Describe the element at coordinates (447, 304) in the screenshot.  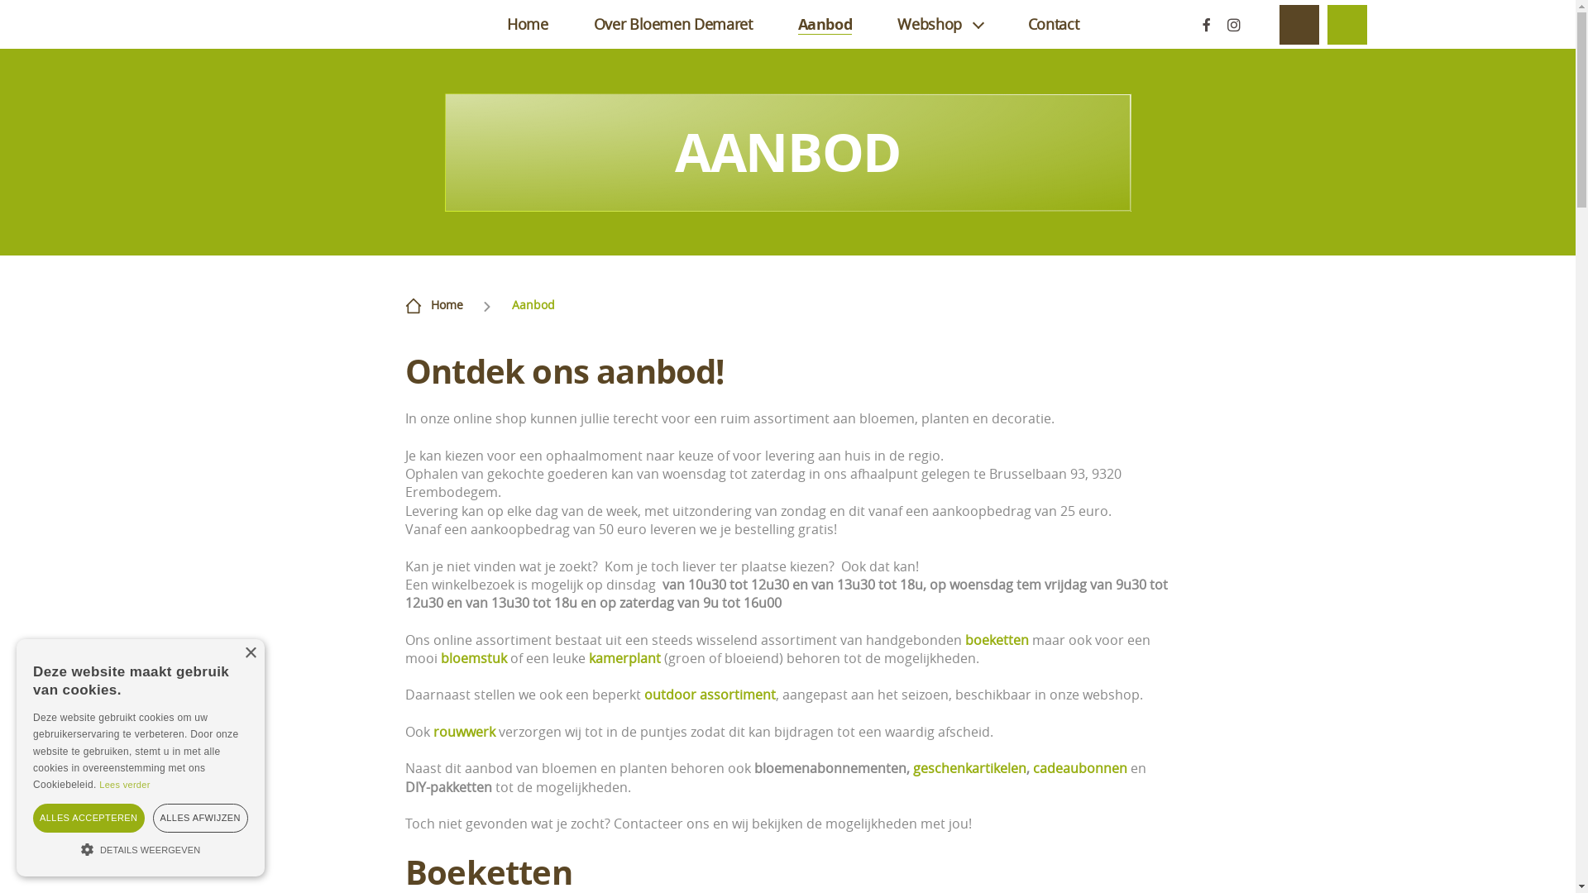
I see `Home` at that location.